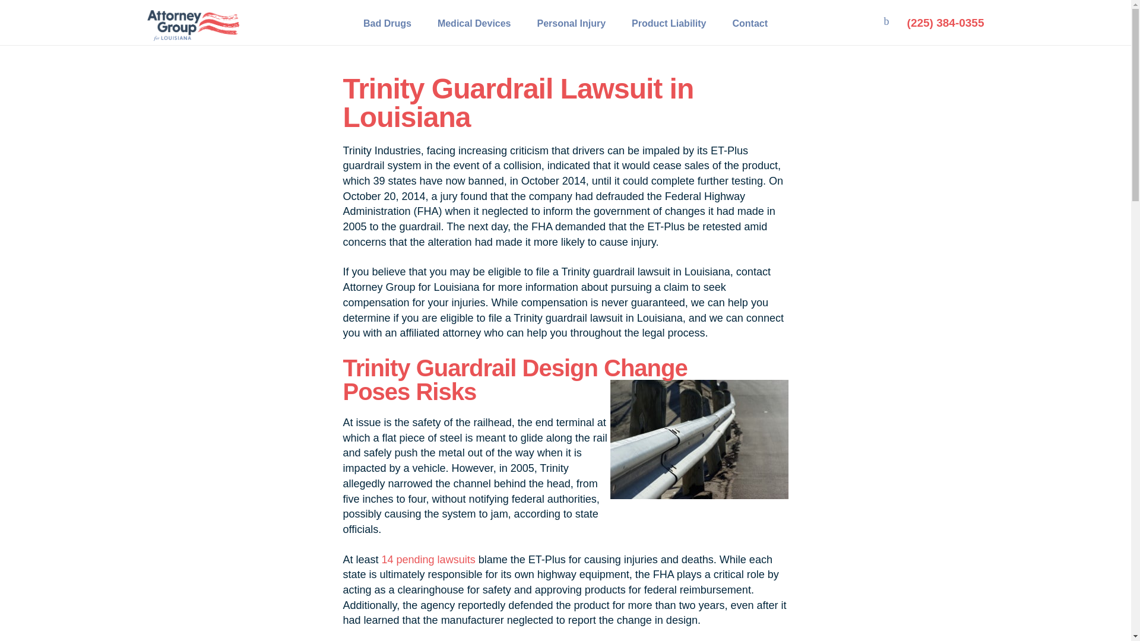 The image size is (1140, 641). What do you see at coordinates (280, 14) in the screenshot?
I see `Attorney Group for Louisiana` at bounding box center [280, 14].